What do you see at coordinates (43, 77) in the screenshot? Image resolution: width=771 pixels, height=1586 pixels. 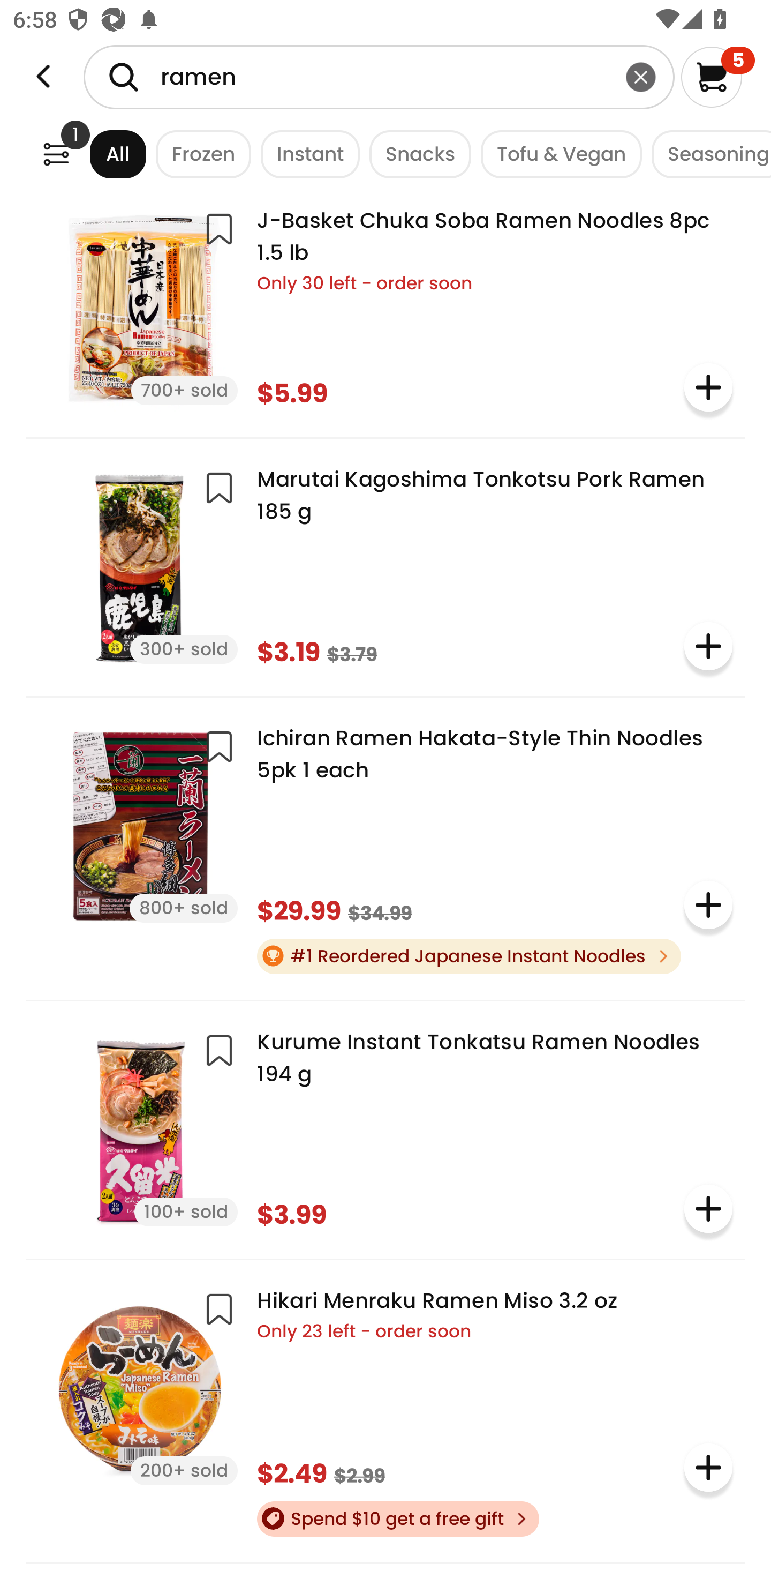 I see `Weee!` at bounding box center [43, 77].